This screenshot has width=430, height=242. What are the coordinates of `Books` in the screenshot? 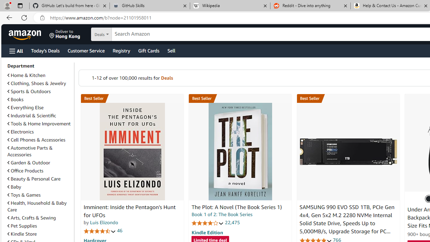 It's located at (15, 99).